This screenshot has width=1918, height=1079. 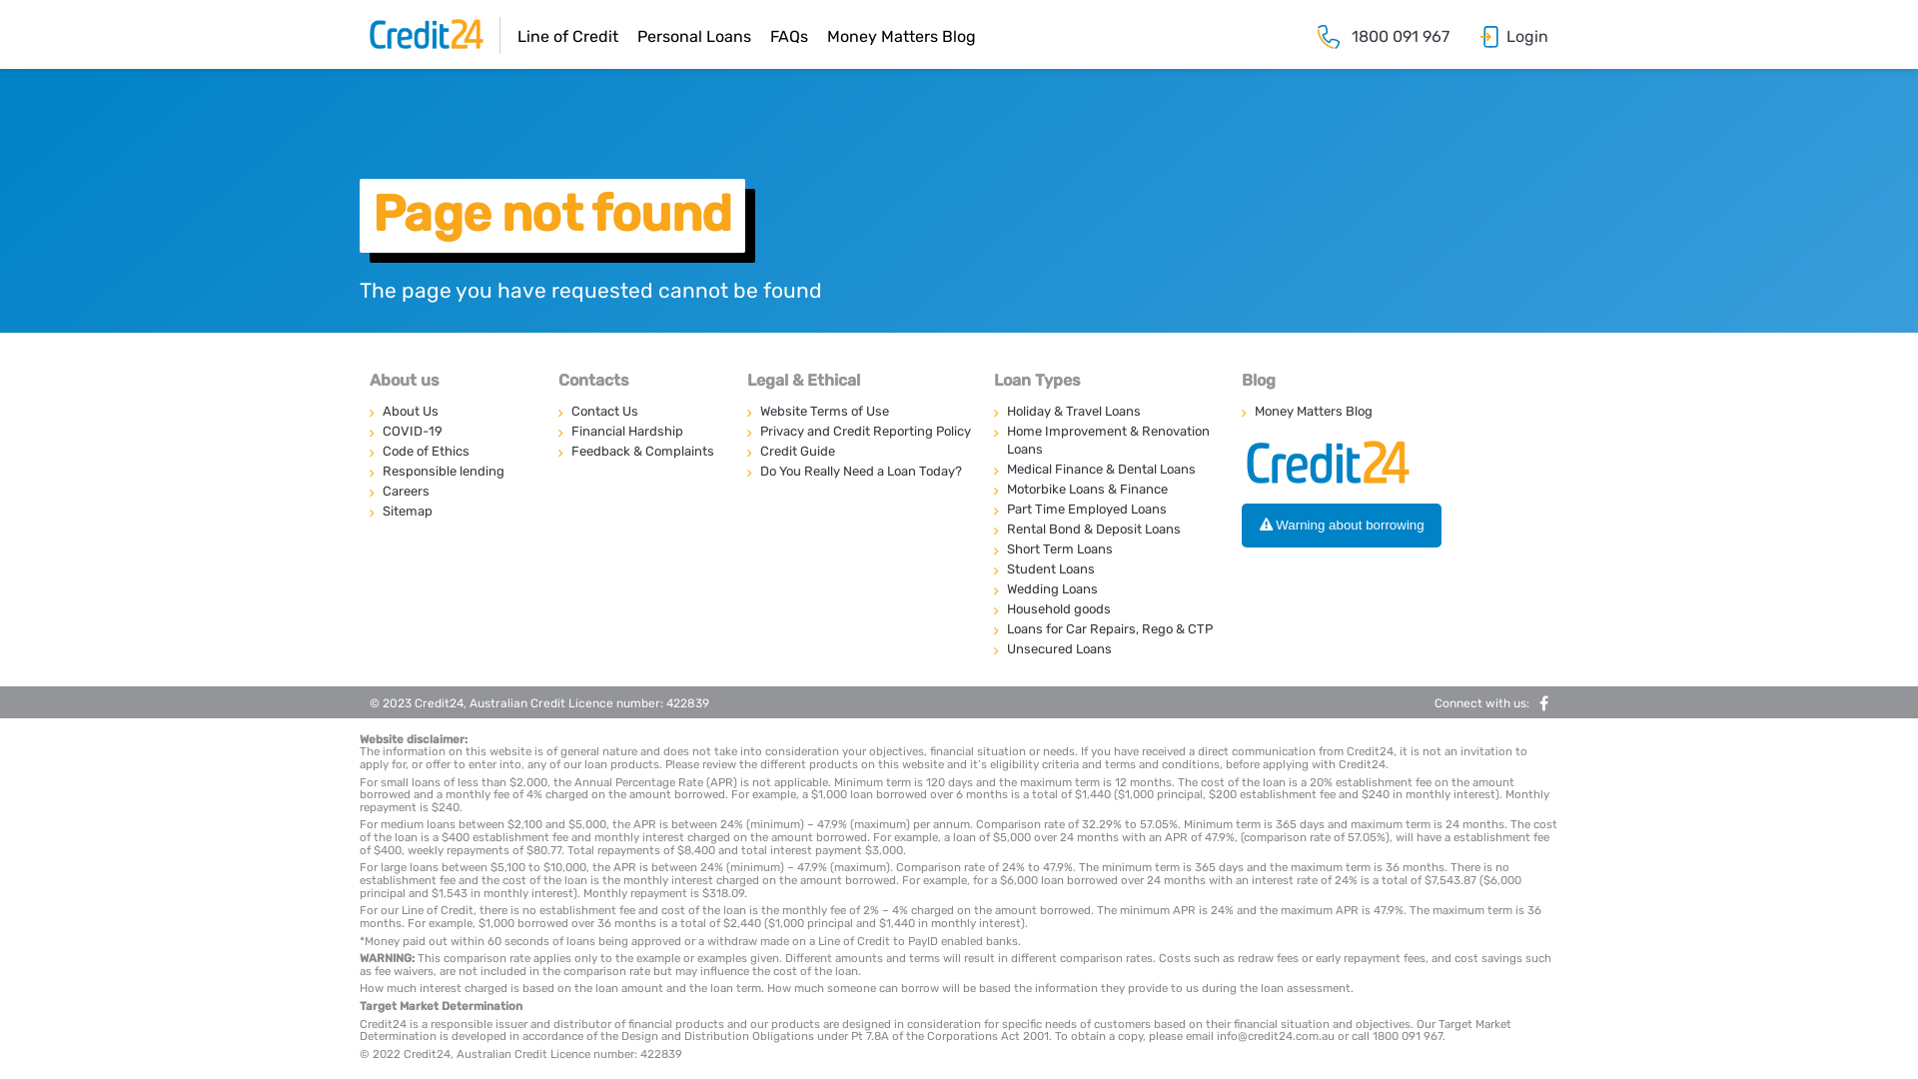 What do you see at coordinates (859, 412) in the screenshot?
I see `Website Terms of Use` at bounding box center [859, 412].